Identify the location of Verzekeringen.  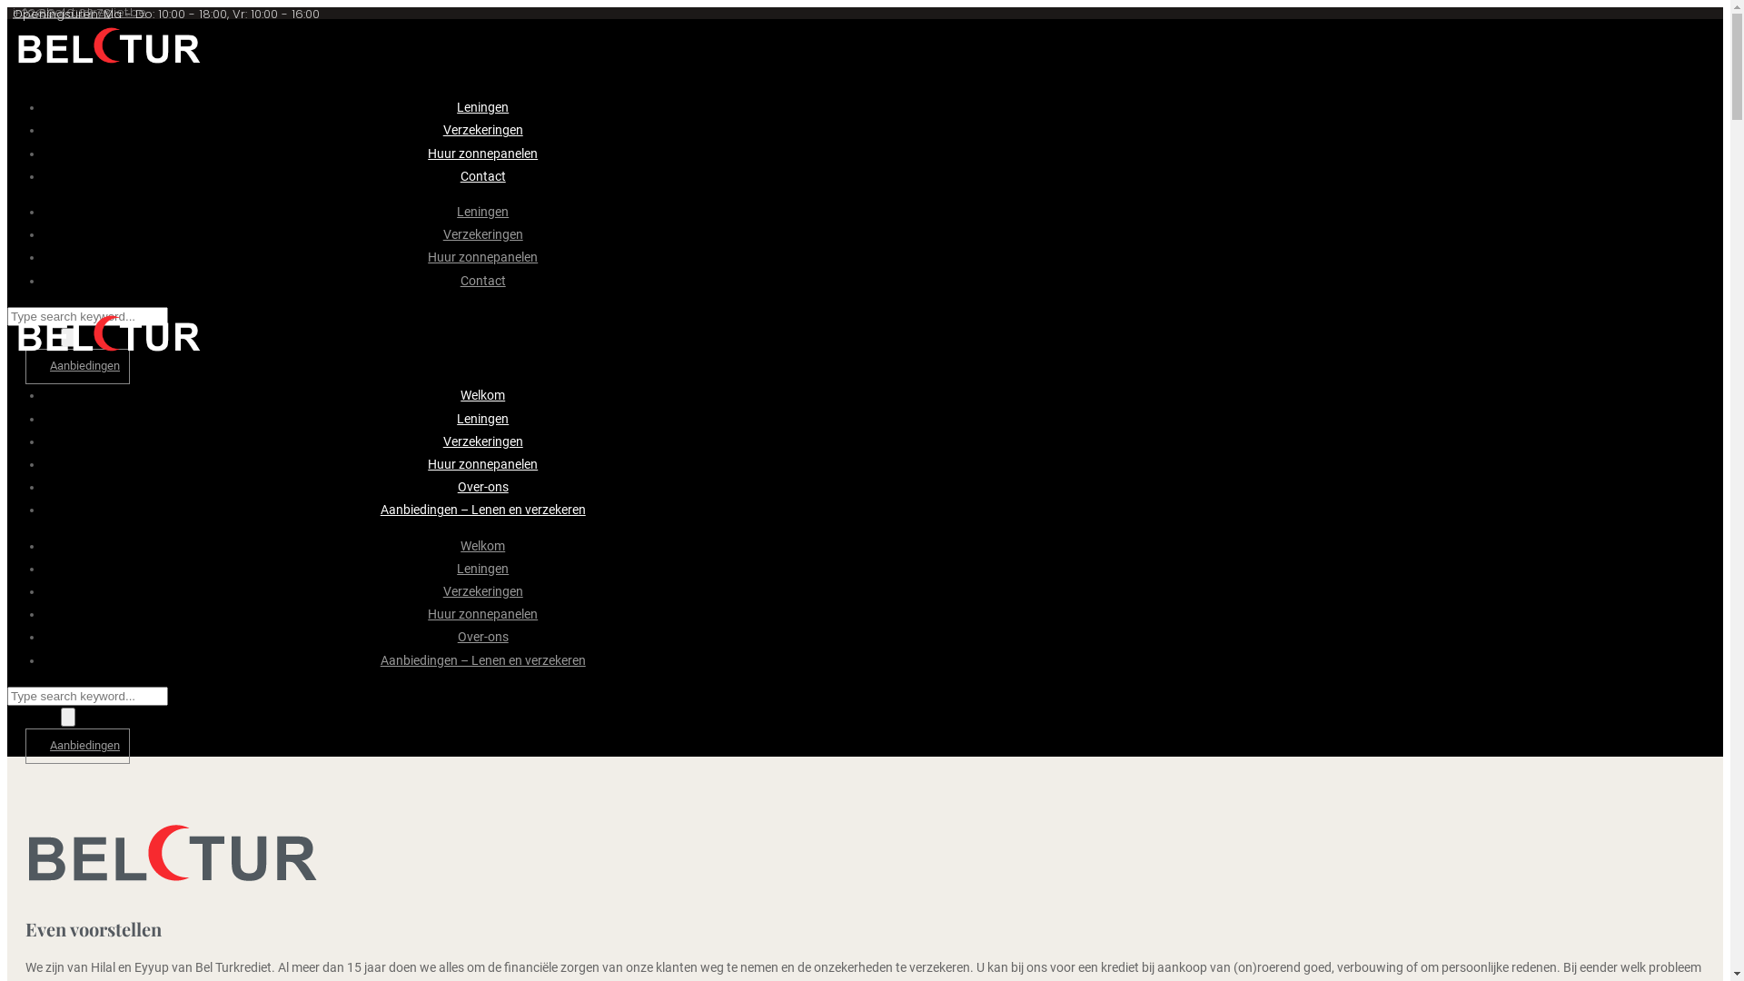
(483, 591).